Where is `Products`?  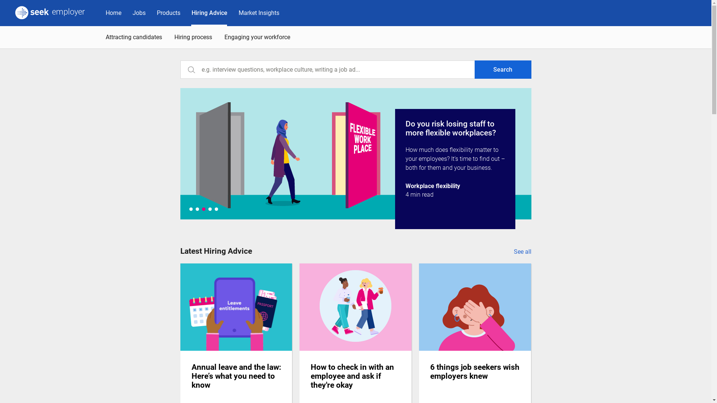
Products is located at coordinates (169, 13).